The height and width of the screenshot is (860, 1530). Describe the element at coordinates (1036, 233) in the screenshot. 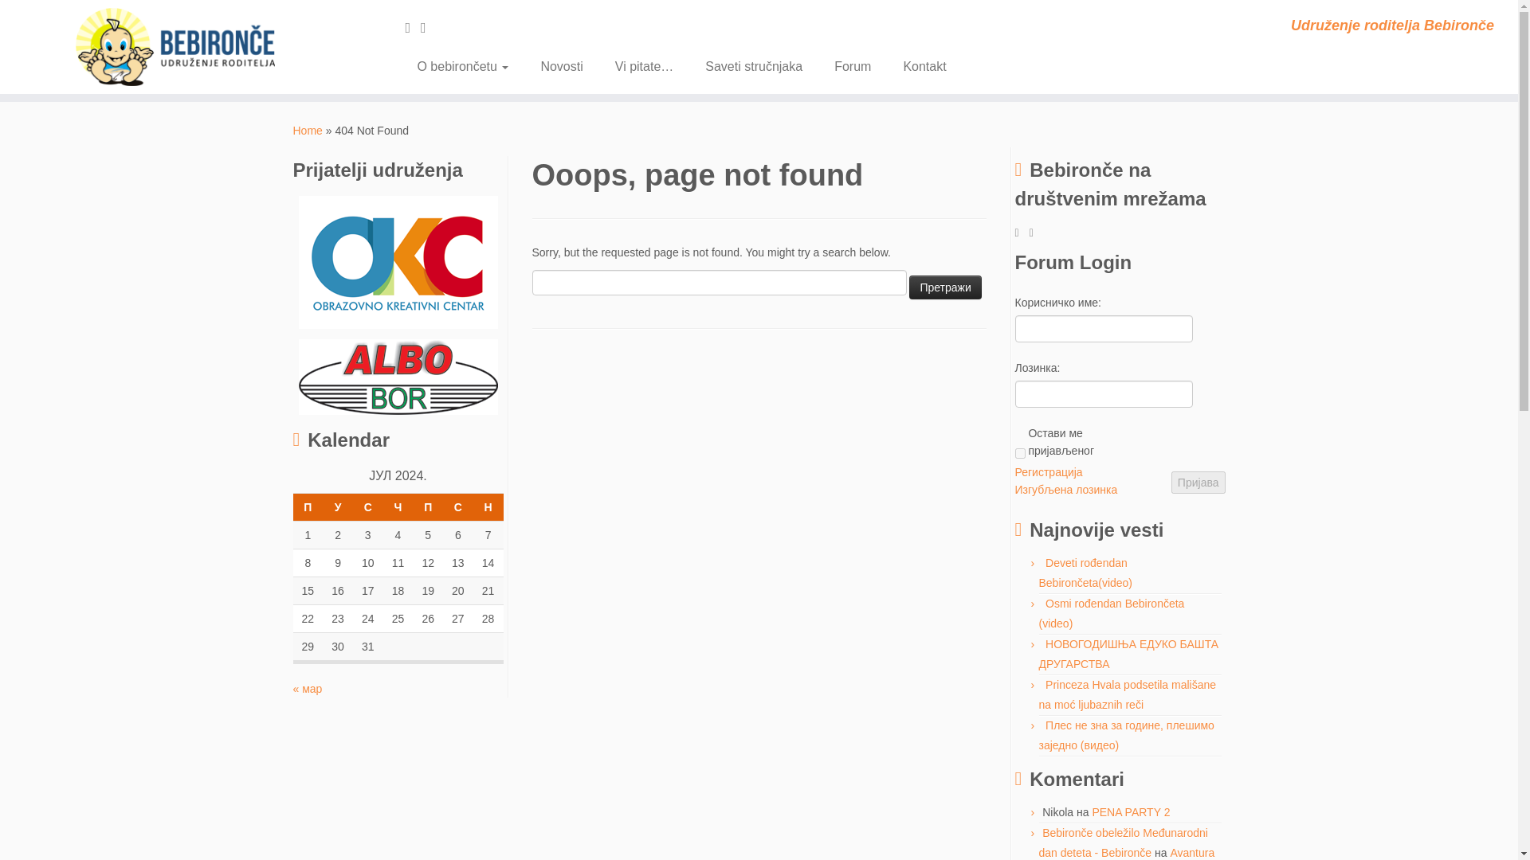

I see `Follow me on Facebook` at that location.